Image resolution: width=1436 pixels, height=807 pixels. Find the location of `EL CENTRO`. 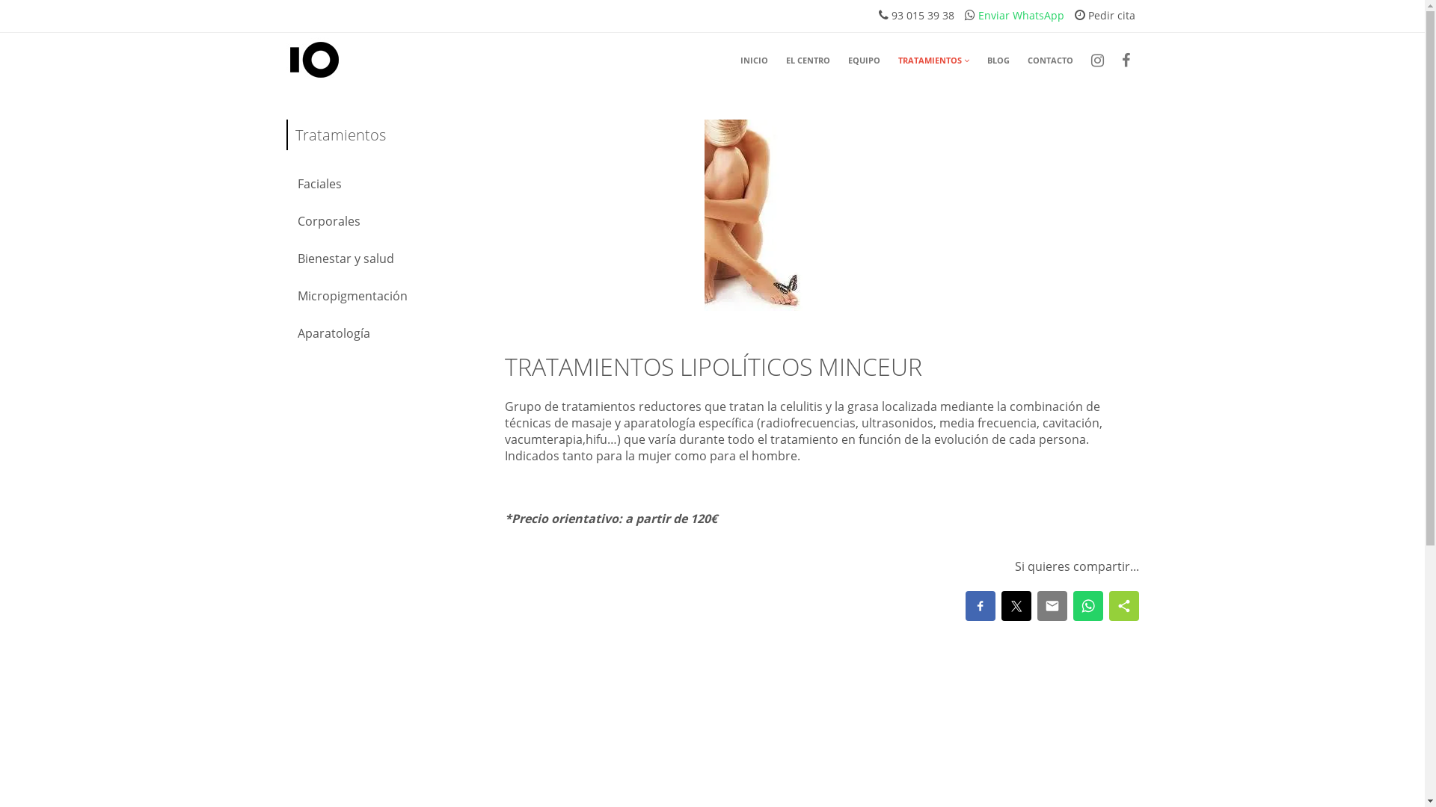

EL CENTRO is located at coordinates (808, 61).